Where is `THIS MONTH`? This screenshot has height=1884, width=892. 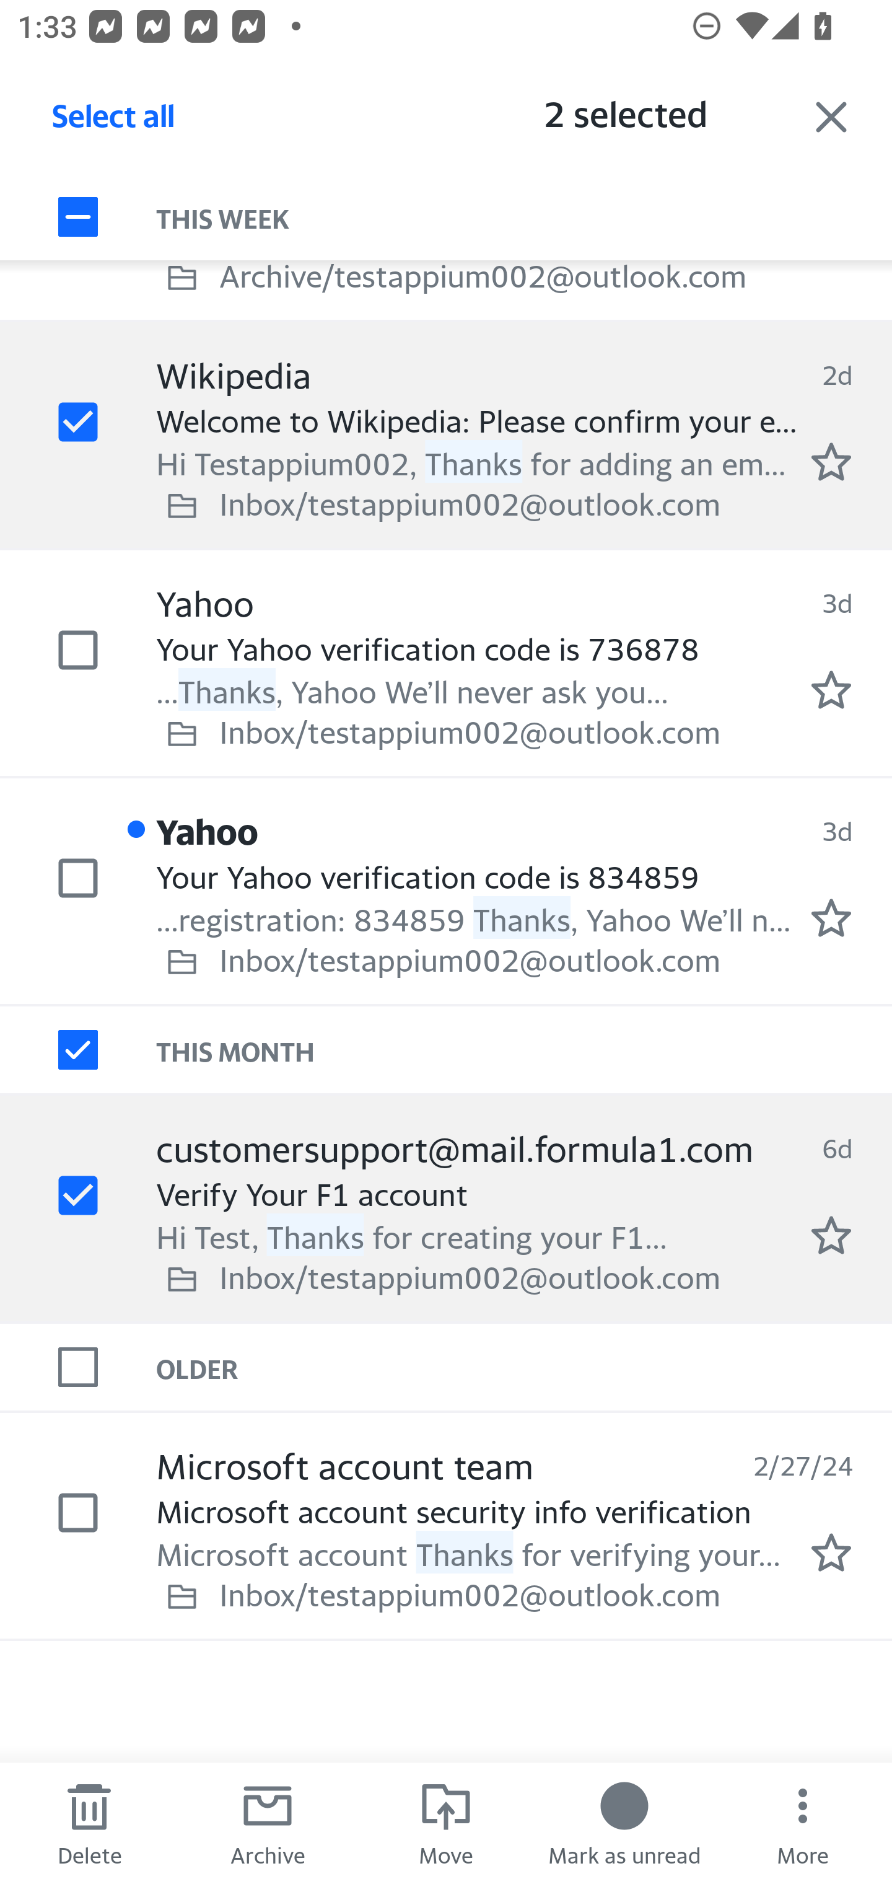
THIS MONTH is located at coordinates (524, 1050).